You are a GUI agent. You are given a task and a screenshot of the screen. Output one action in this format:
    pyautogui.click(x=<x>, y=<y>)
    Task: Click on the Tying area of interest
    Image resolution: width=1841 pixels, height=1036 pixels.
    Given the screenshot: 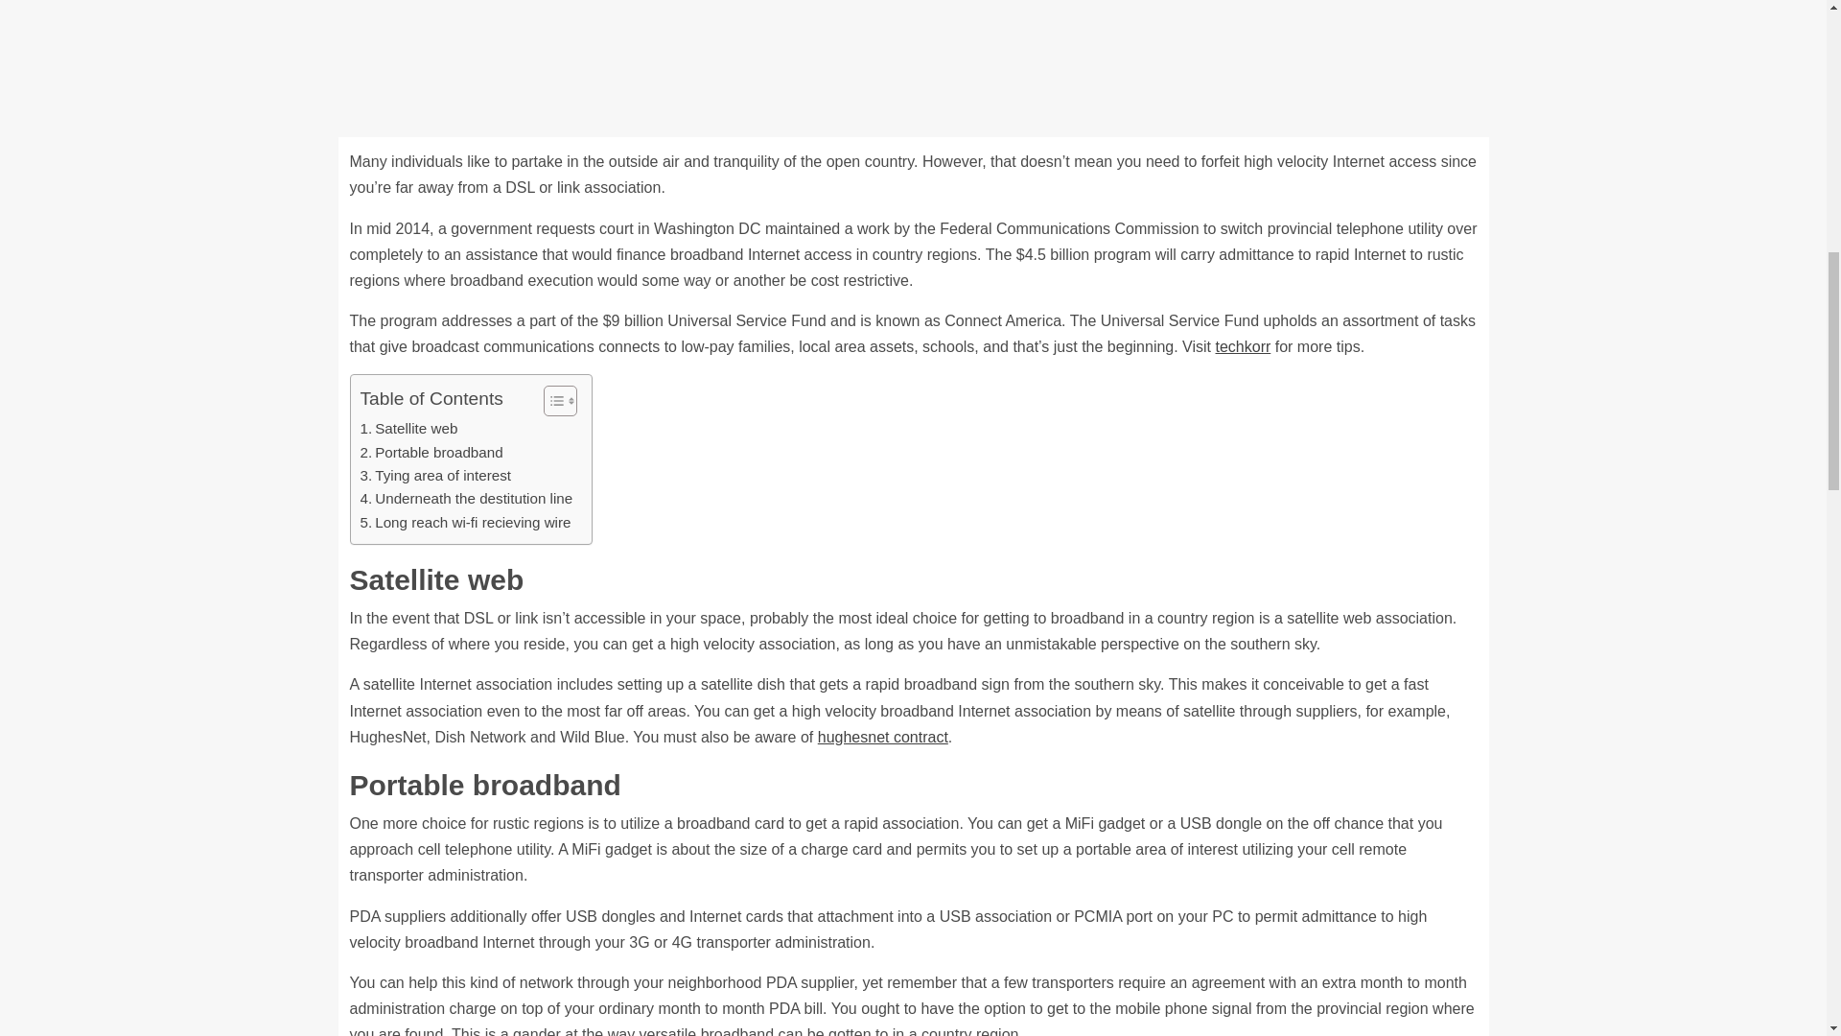 What is the action you would take?
    pyautogui.click(x=435, y=475)
    